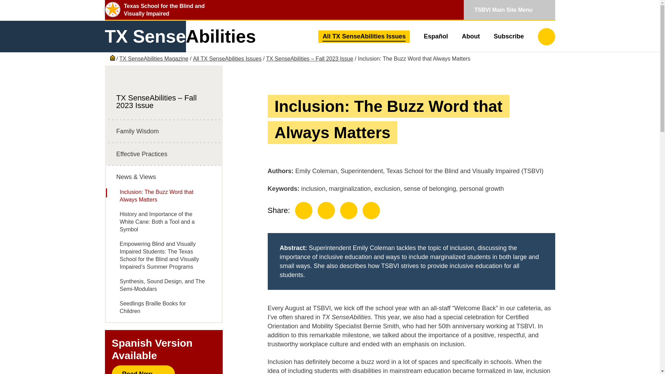 The image size is (665, 374). Describe the element at coordinates (154, 59) in the screenshot. I see `Subscribe` at that location.